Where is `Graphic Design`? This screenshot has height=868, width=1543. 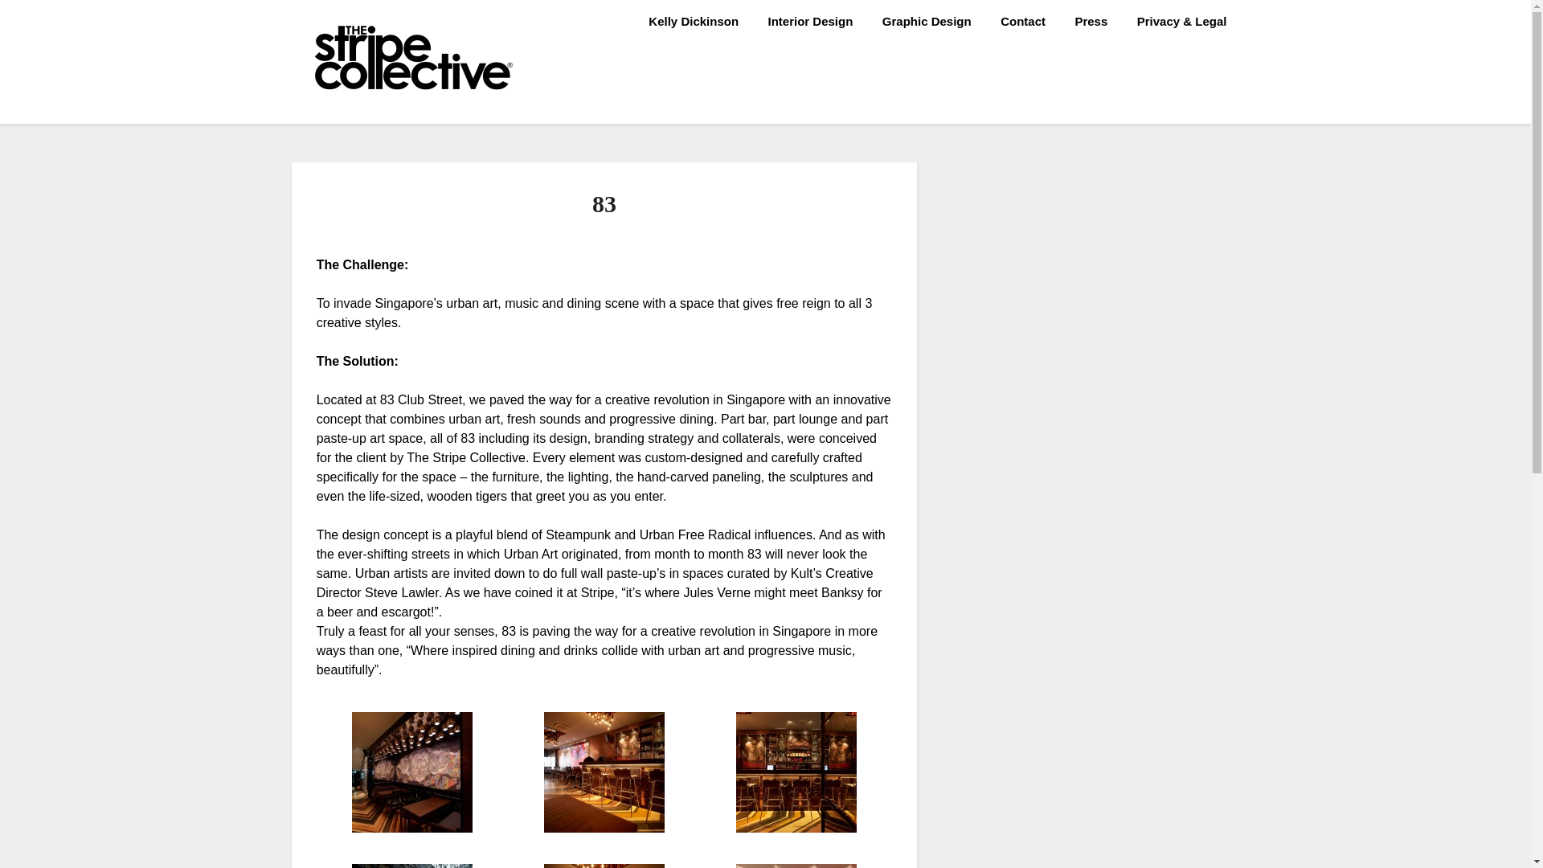
Graphic Design is located at coordinates (927, 22).